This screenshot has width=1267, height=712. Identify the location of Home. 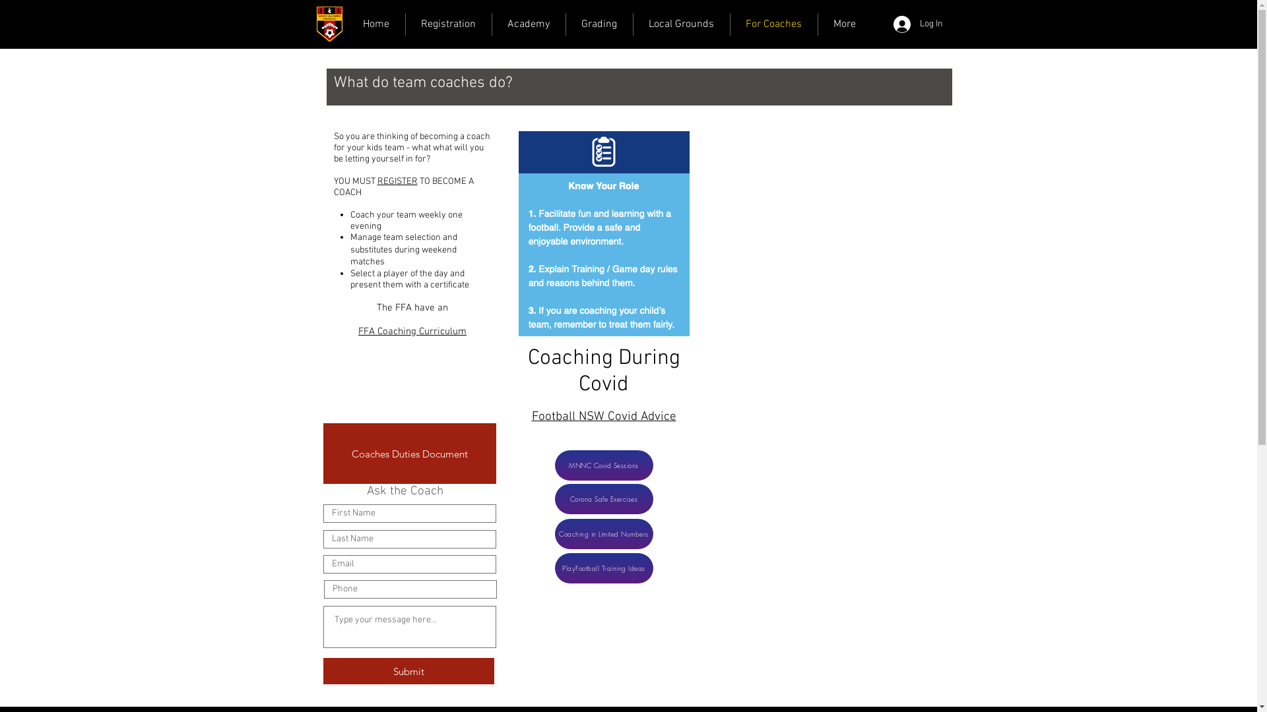
(376, 24).